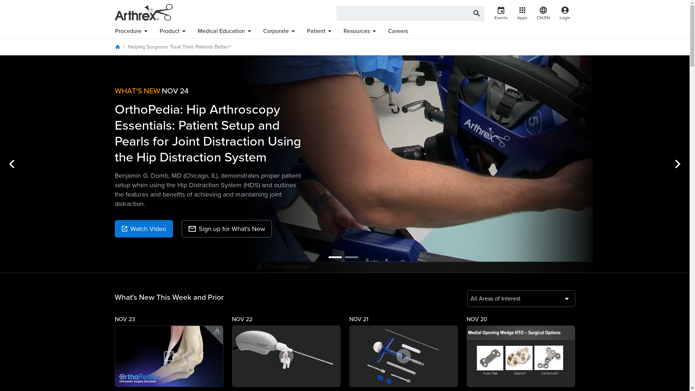 The height and width of the screenshot is (391, 695). What do you see at coordinates (143, 229) in the screenshot?
I see `Watch Video` at bounding box center [143, 229].